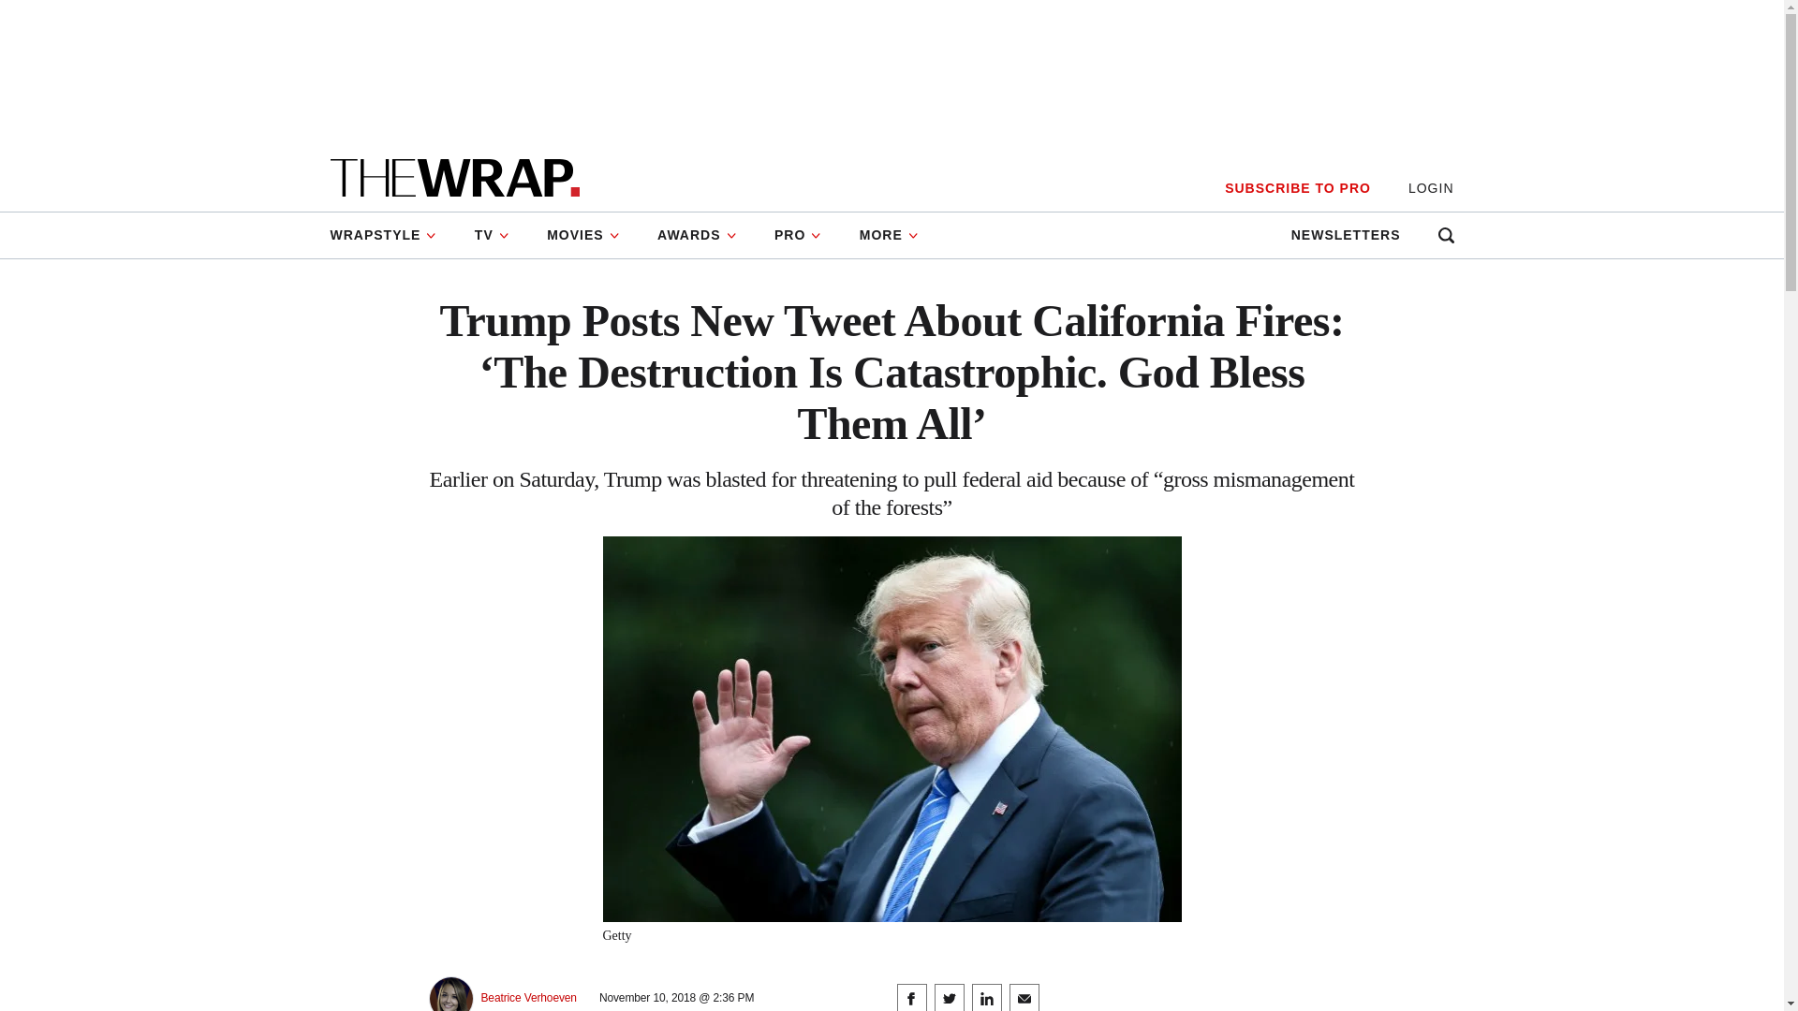  I want to click on Posts by Beatrice Verhoeven, so click(529, 998).